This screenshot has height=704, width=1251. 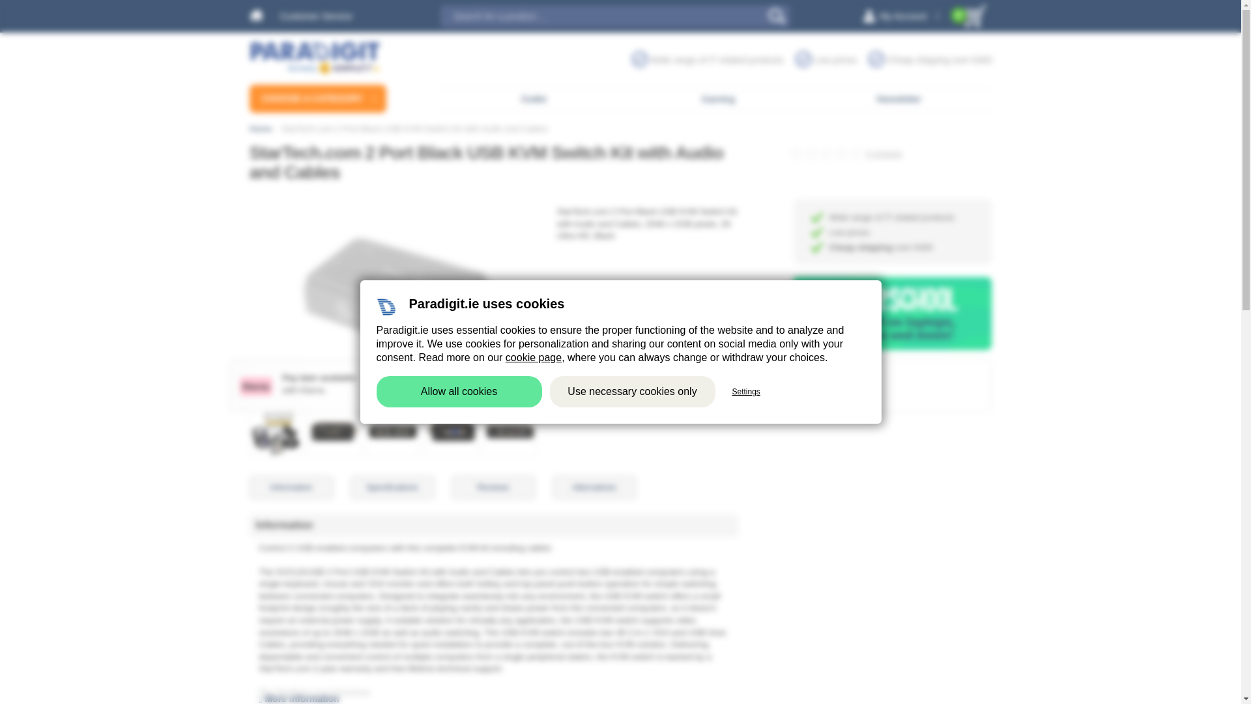 I want to click on Settings, so click(x=745, y=392).